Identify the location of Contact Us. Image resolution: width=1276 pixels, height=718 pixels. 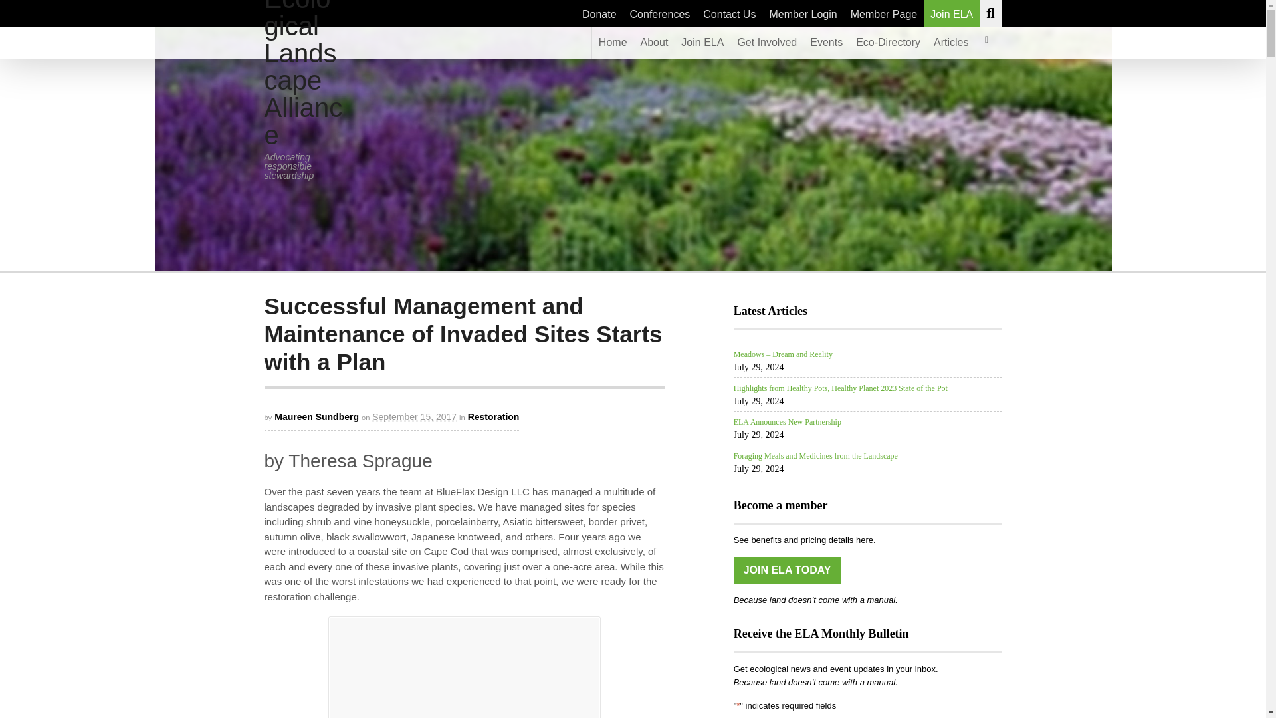
(729, 13).